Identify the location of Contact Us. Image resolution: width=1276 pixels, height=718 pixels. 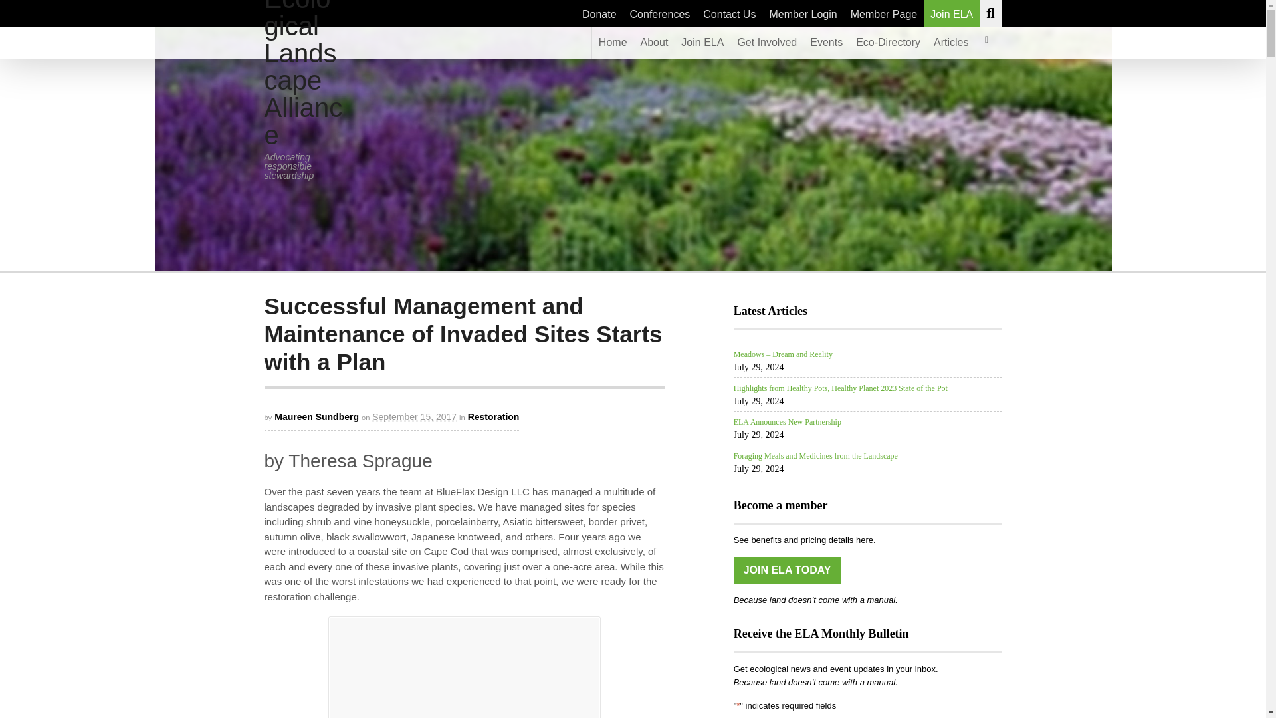
(729, 13).